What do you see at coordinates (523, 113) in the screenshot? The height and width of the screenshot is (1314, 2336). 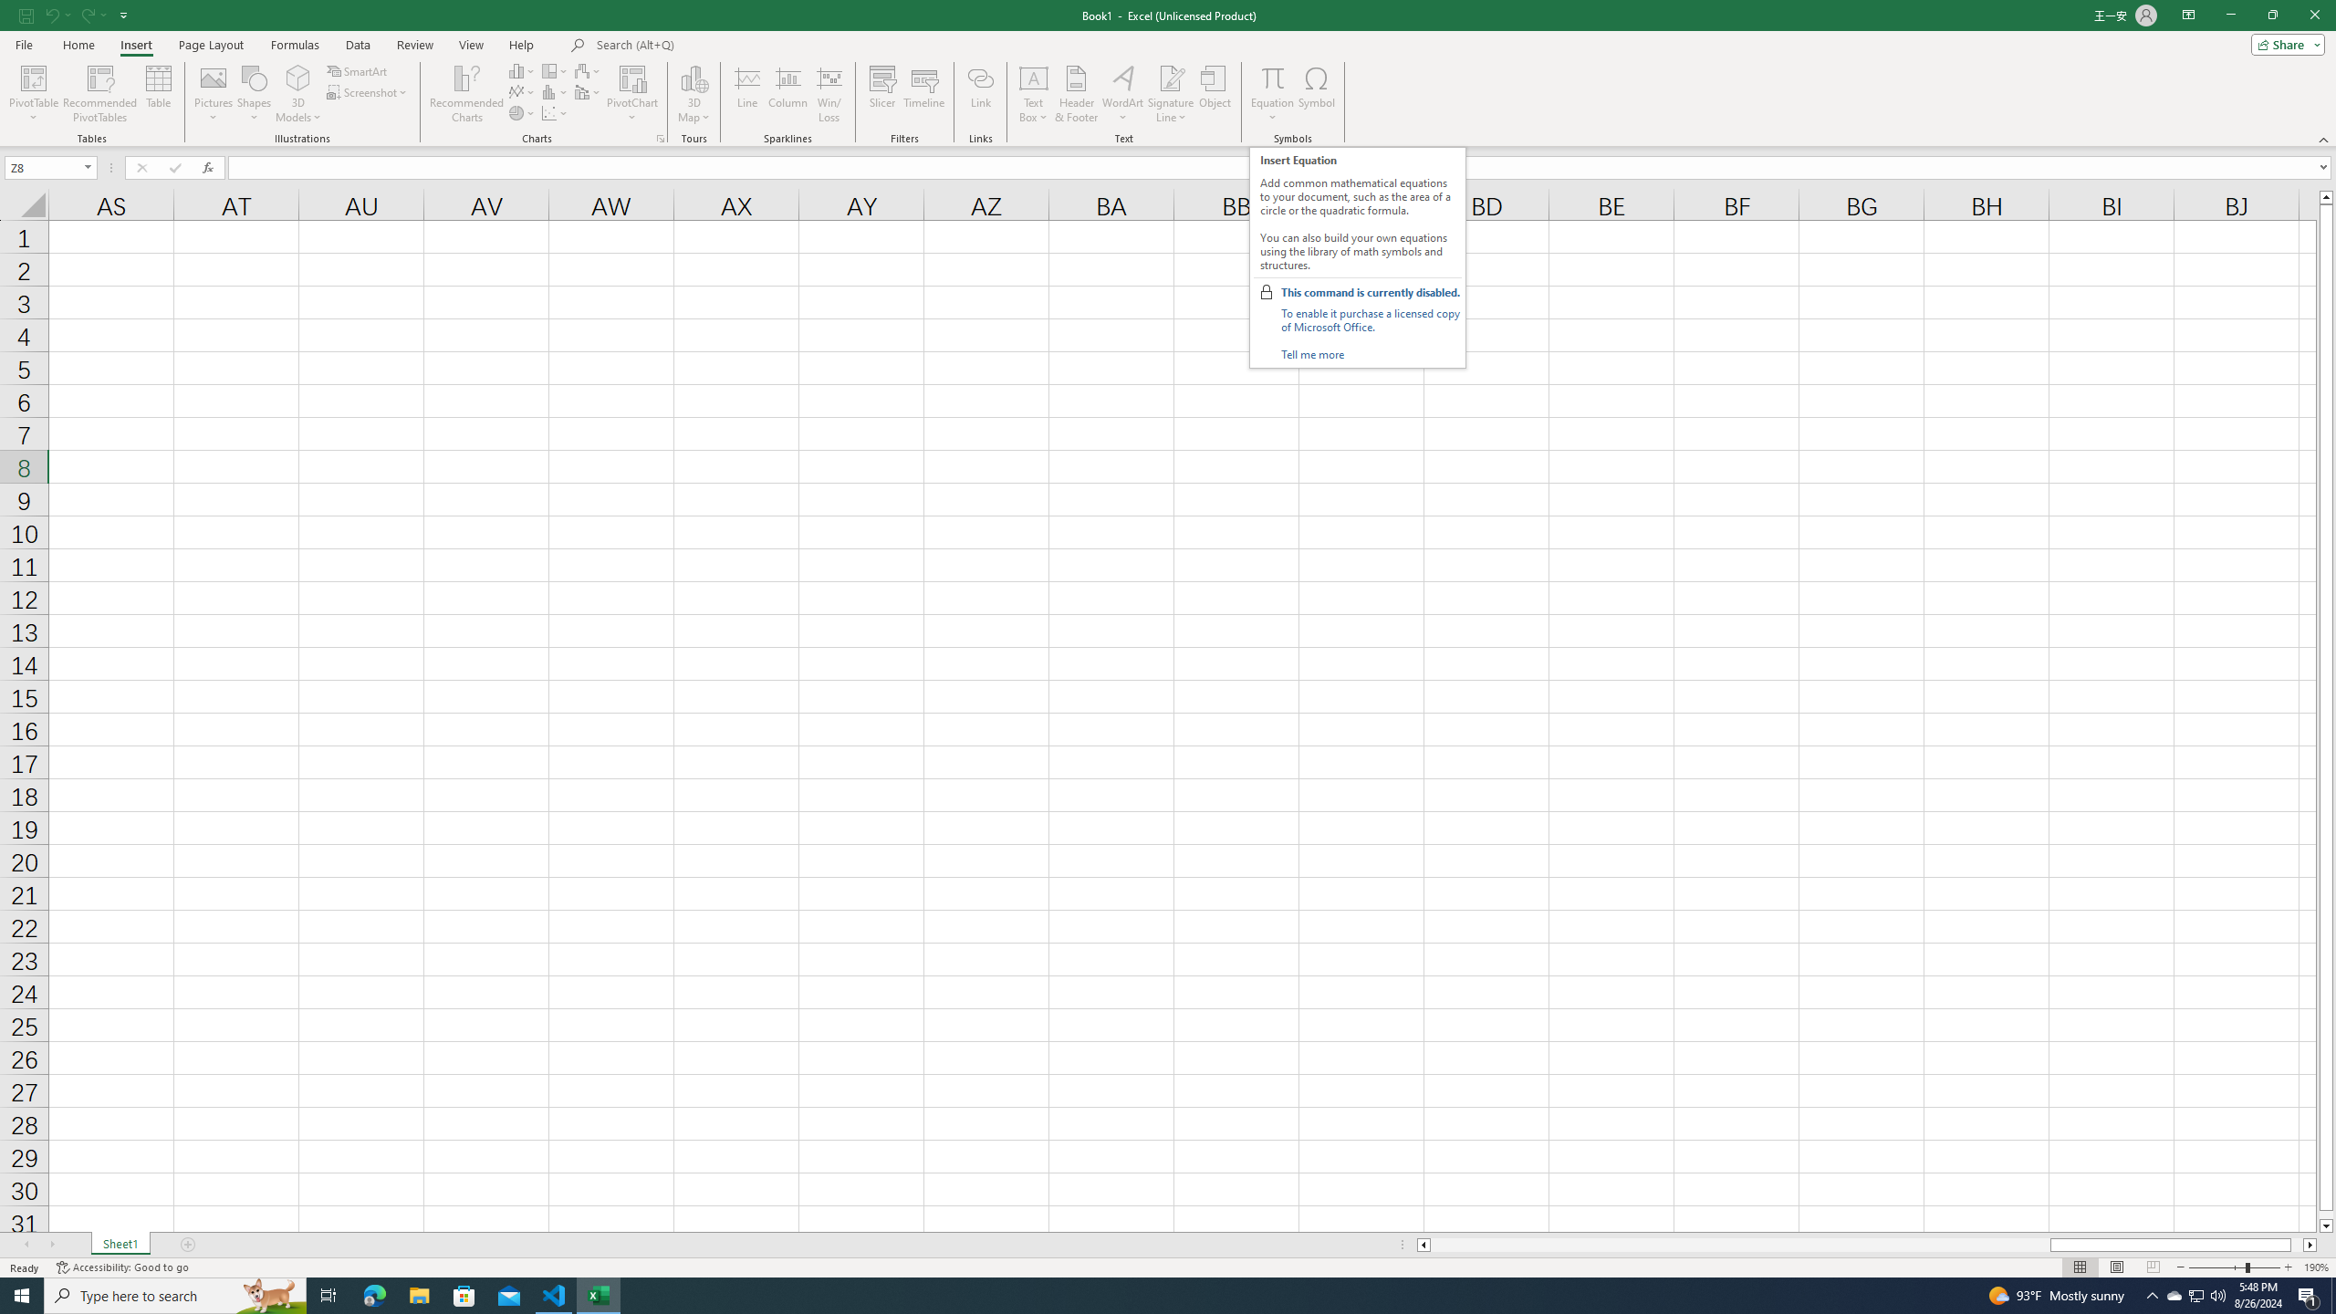 I see `Insert Pie or Doughnut Chart` at bounding box center [523, 113].